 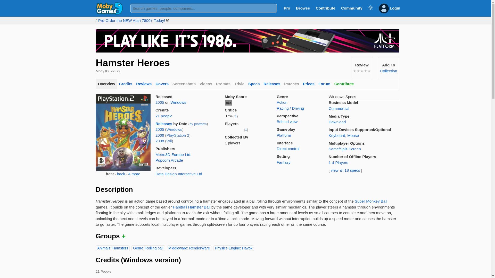 I want to click on Overview, so click(x=106, y=84).